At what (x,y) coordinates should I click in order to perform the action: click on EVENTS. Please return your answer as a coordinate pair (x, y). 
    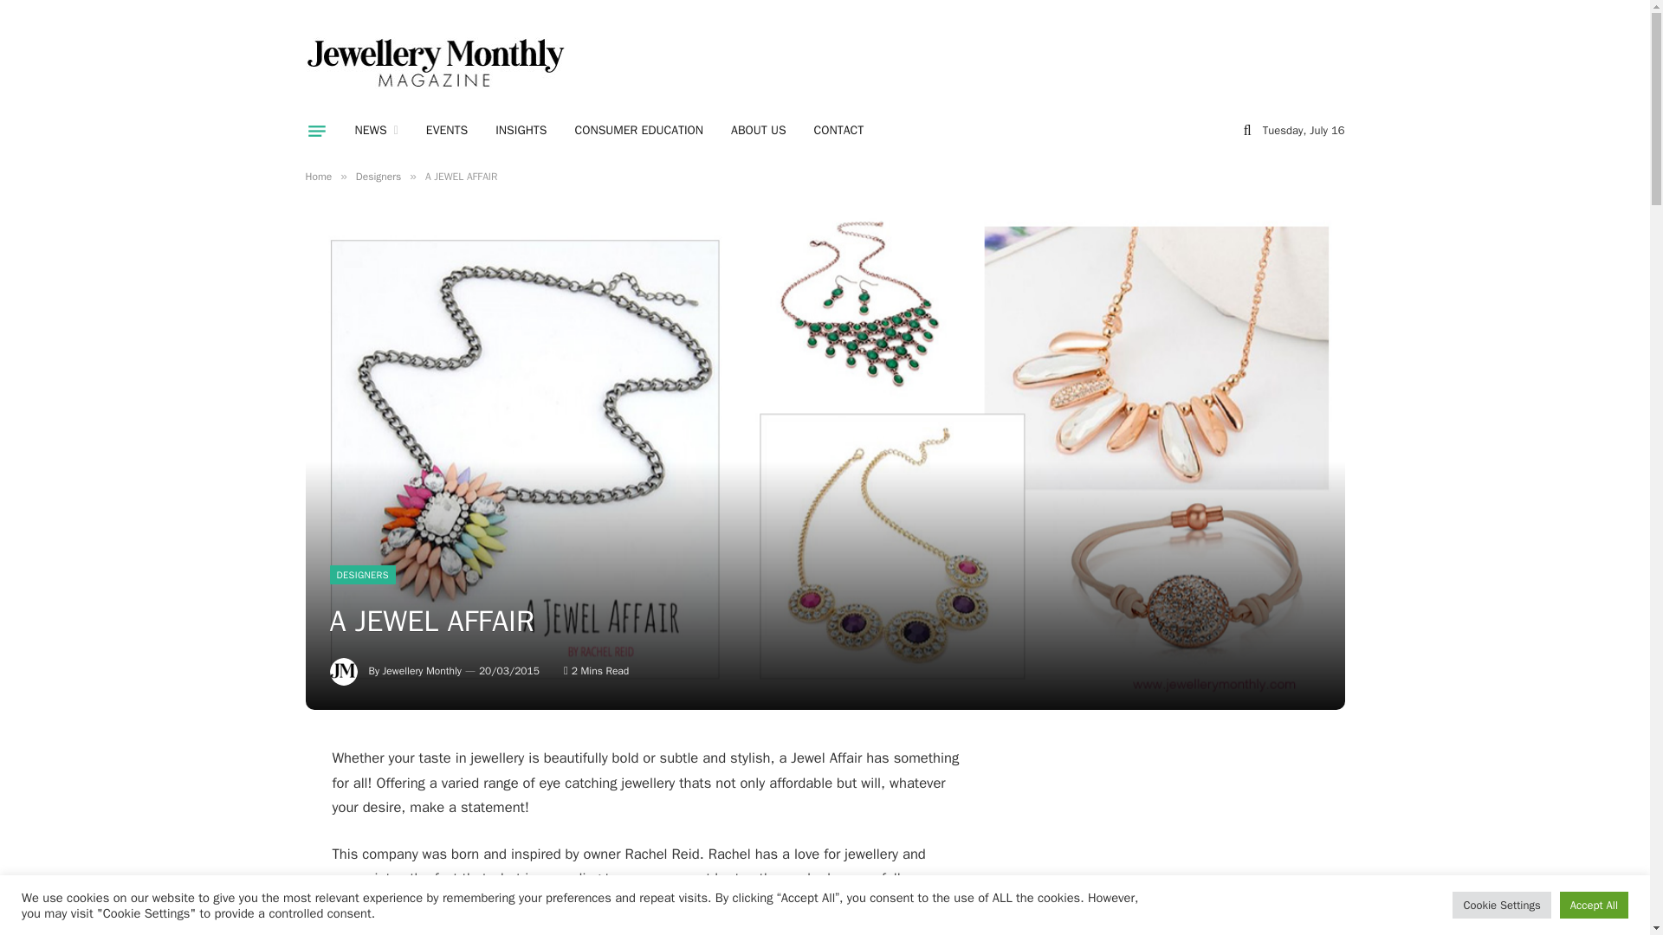
    Looking at the image, I should click on (447, 131).